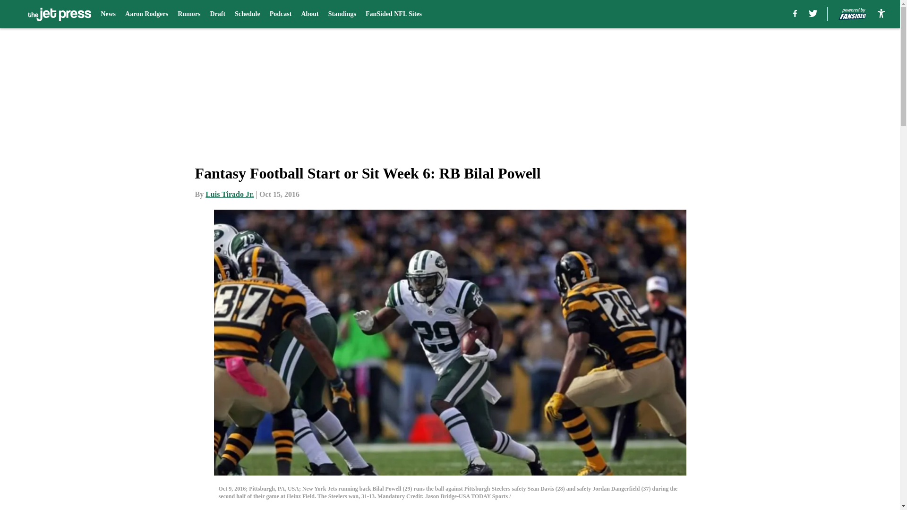  I want to click on Luis Tirado Jr., so click(230, 194).